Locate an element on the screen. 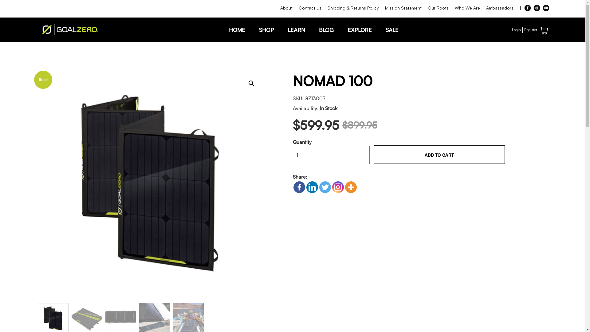 The width and height of the screenshot is (590, 332). Who We Are is located at coordinates (467, 8).